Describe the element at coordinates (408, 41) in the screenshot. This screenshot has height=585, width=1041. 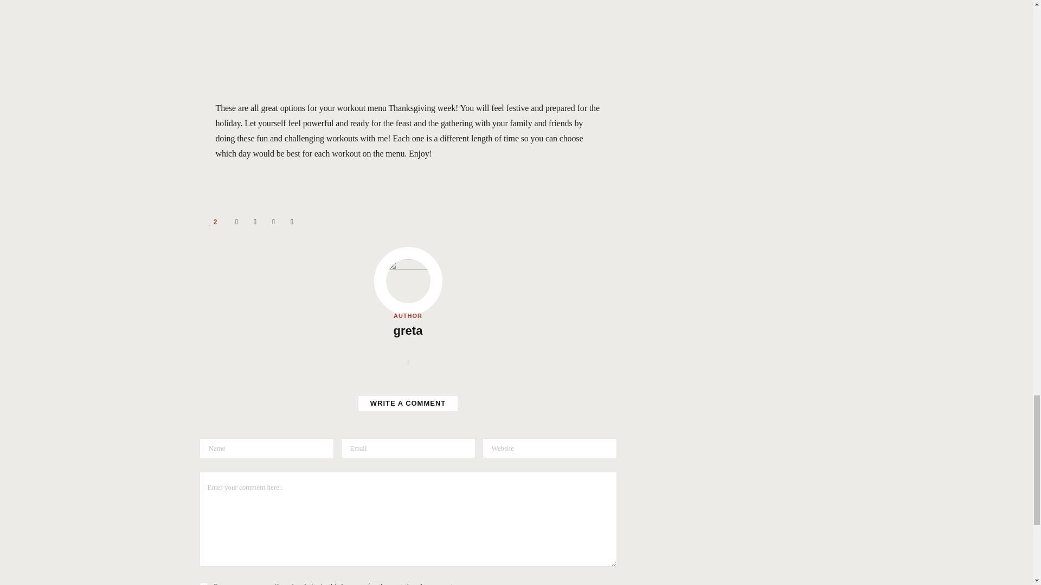
I see `BIG THANKS - 8 min ab workout video` at that location.